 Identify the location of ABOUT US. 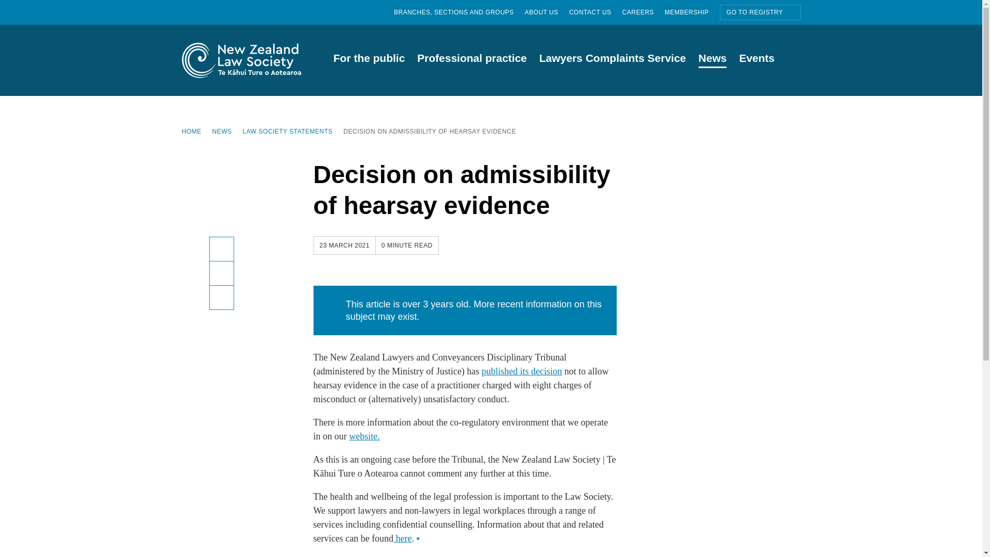
(547, 12).